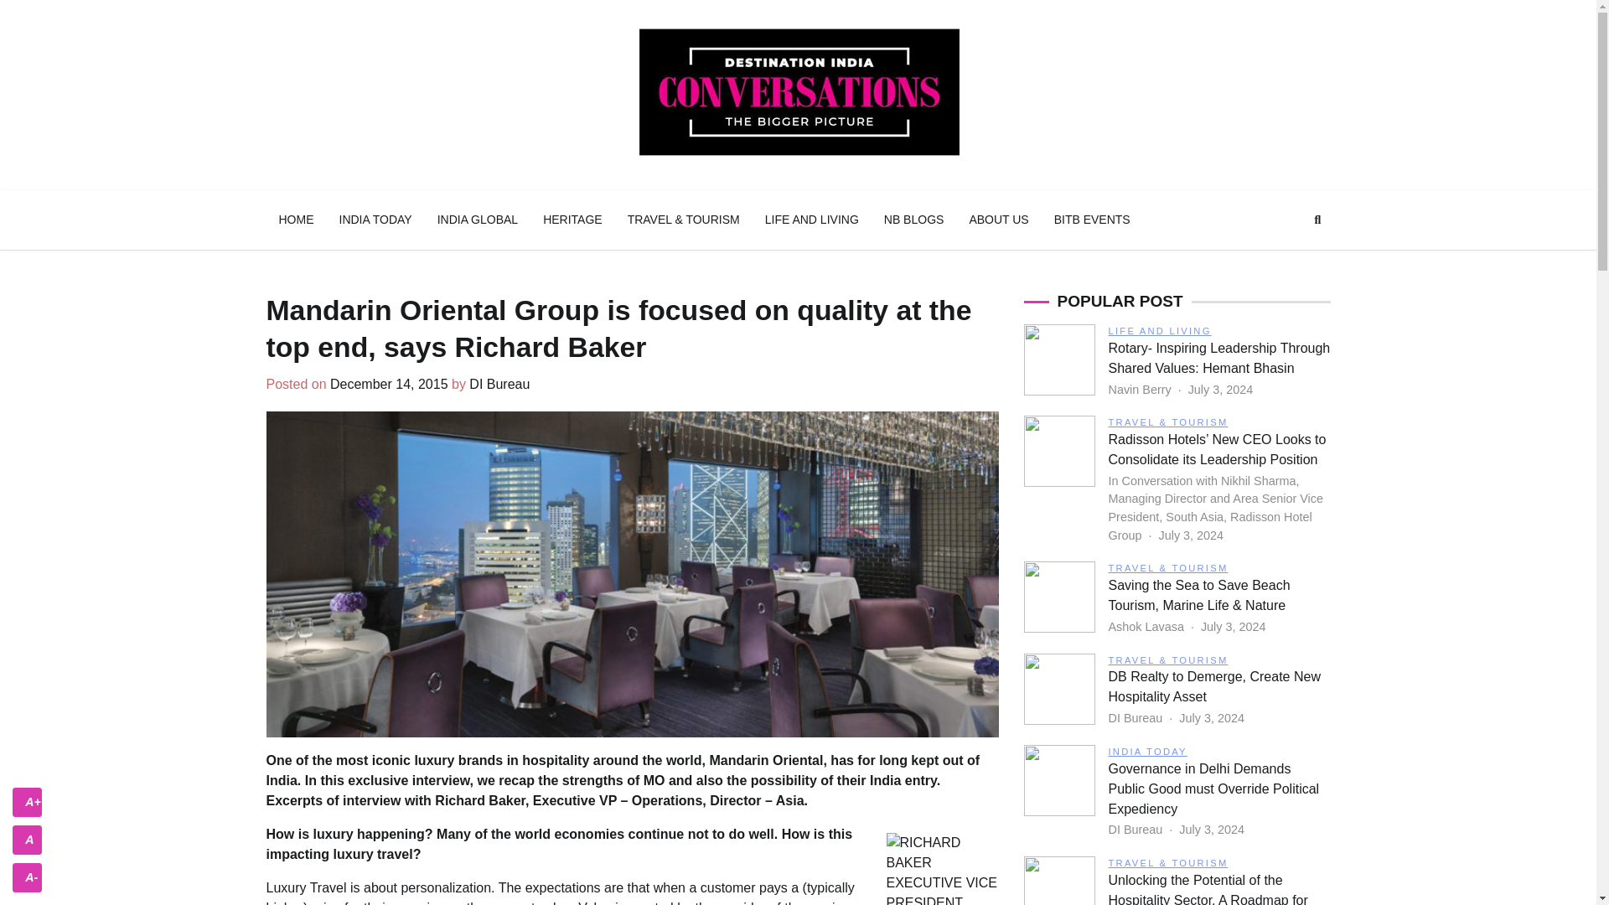 The width and height of the screenshot is (1609, 905). What do you see at coordinates (1317, 220) in the screenshot?
I see `Search` at bounding box center [1317, 220].